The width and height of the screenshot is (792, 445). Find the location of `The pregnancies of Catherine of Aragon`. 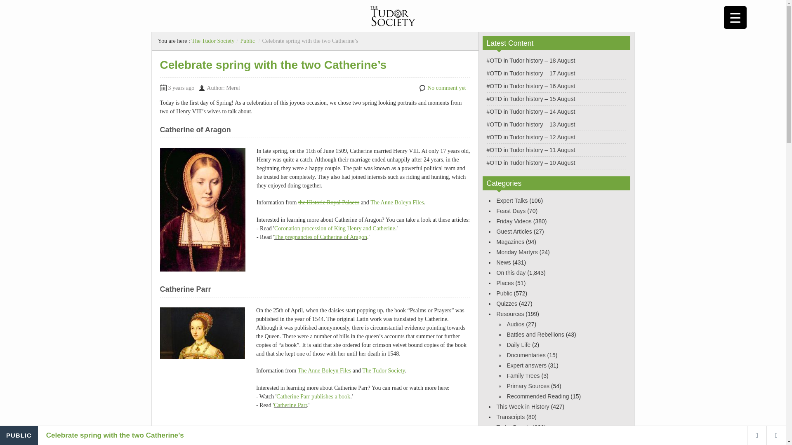

The pregnancies of Catherine of Aragon is located at coordinates (321, 237).